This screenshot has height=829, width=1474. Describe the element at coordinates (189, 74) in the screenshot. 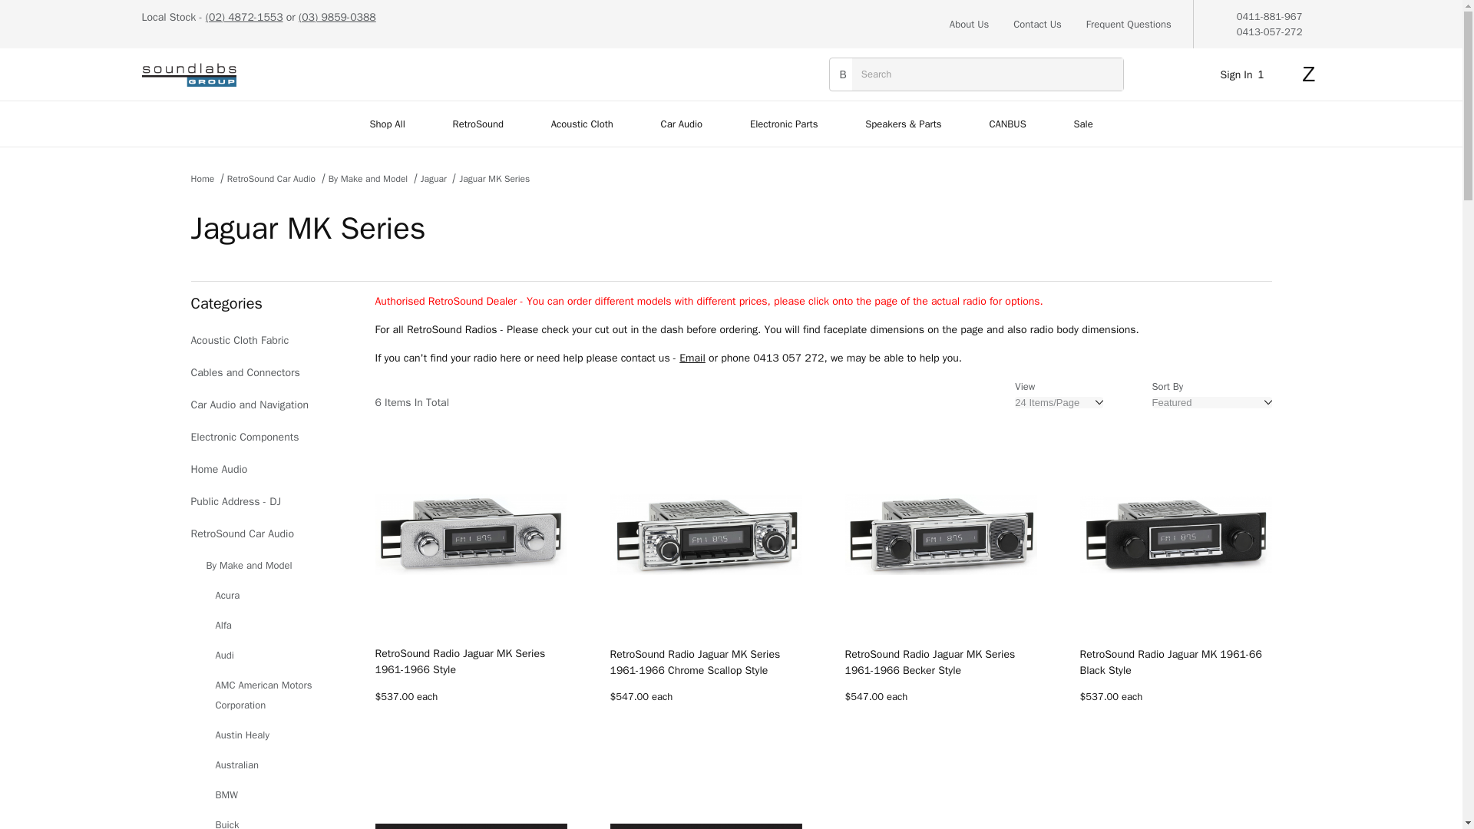

I see `Soundlabs Group` at that location.